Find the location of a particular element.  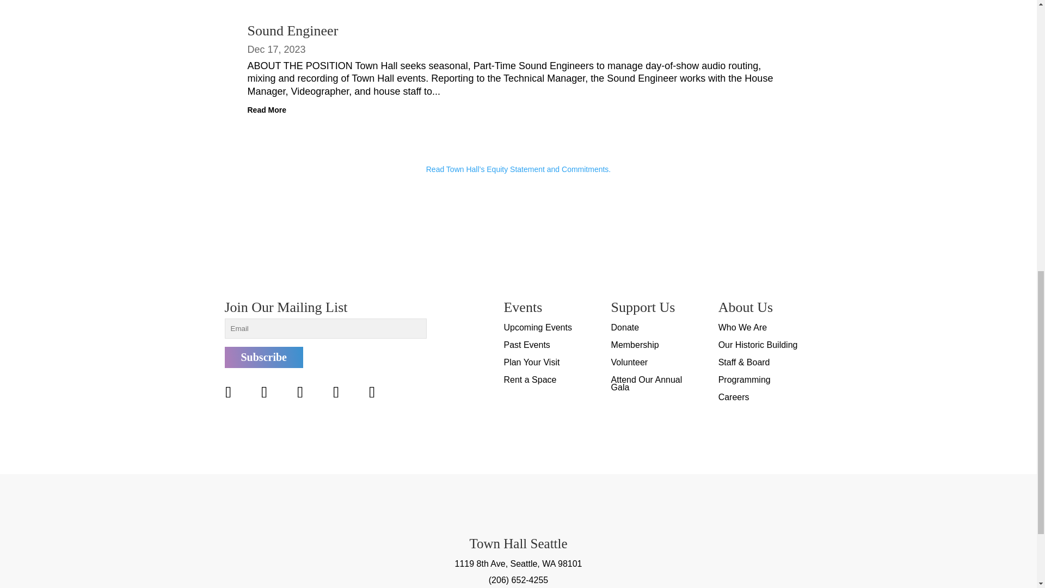

Subscribe is located at coordinates (263, 357).